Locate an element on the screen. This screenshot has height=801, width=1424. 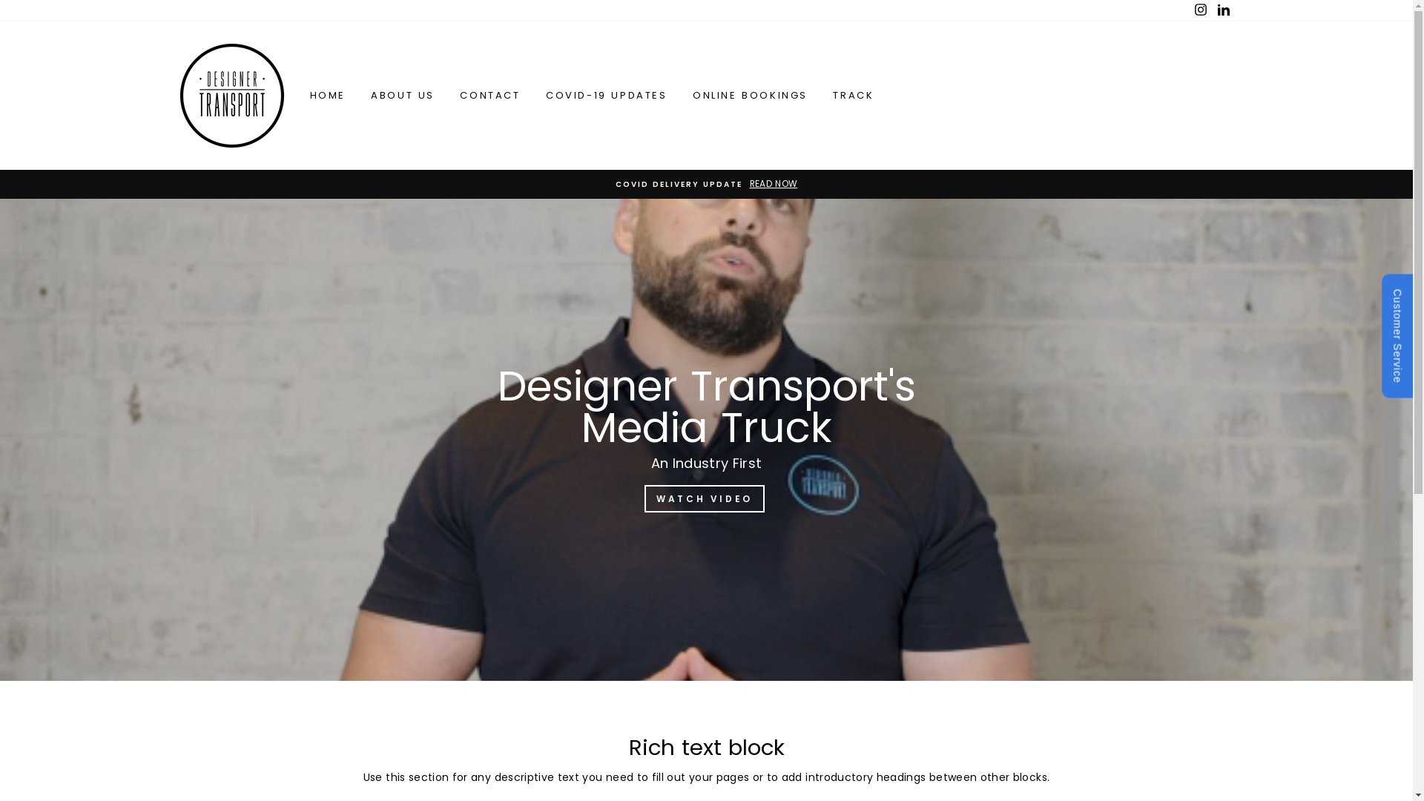
ABOUT US is located at coordinates (403, 96).